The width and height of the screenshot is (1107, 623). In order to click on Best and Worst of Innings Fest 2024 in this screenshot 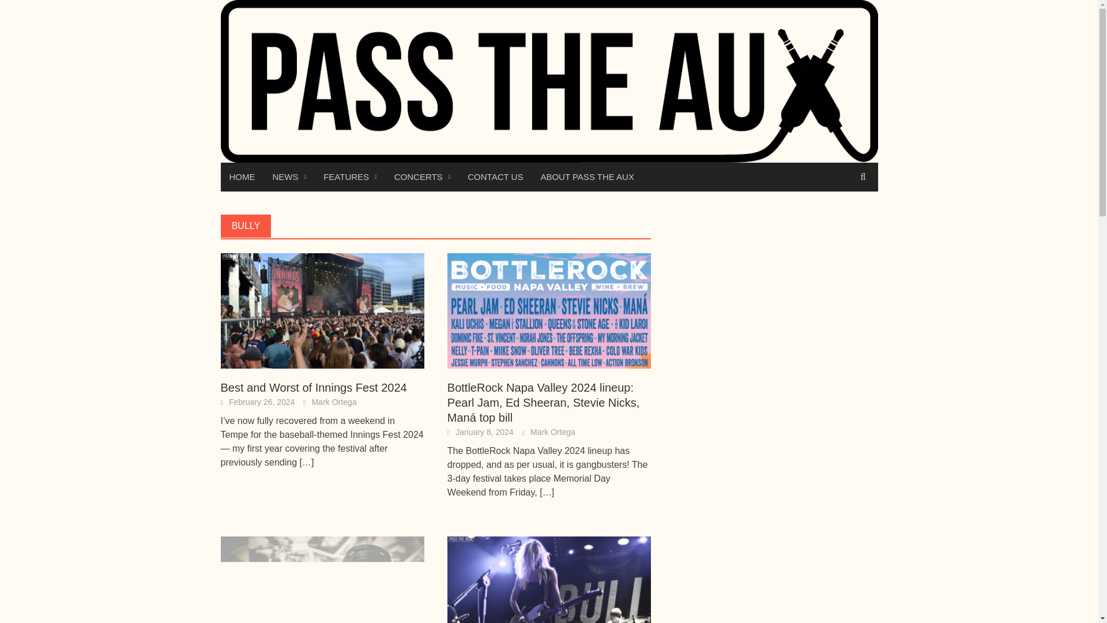, I will do `click(313, 387)`.